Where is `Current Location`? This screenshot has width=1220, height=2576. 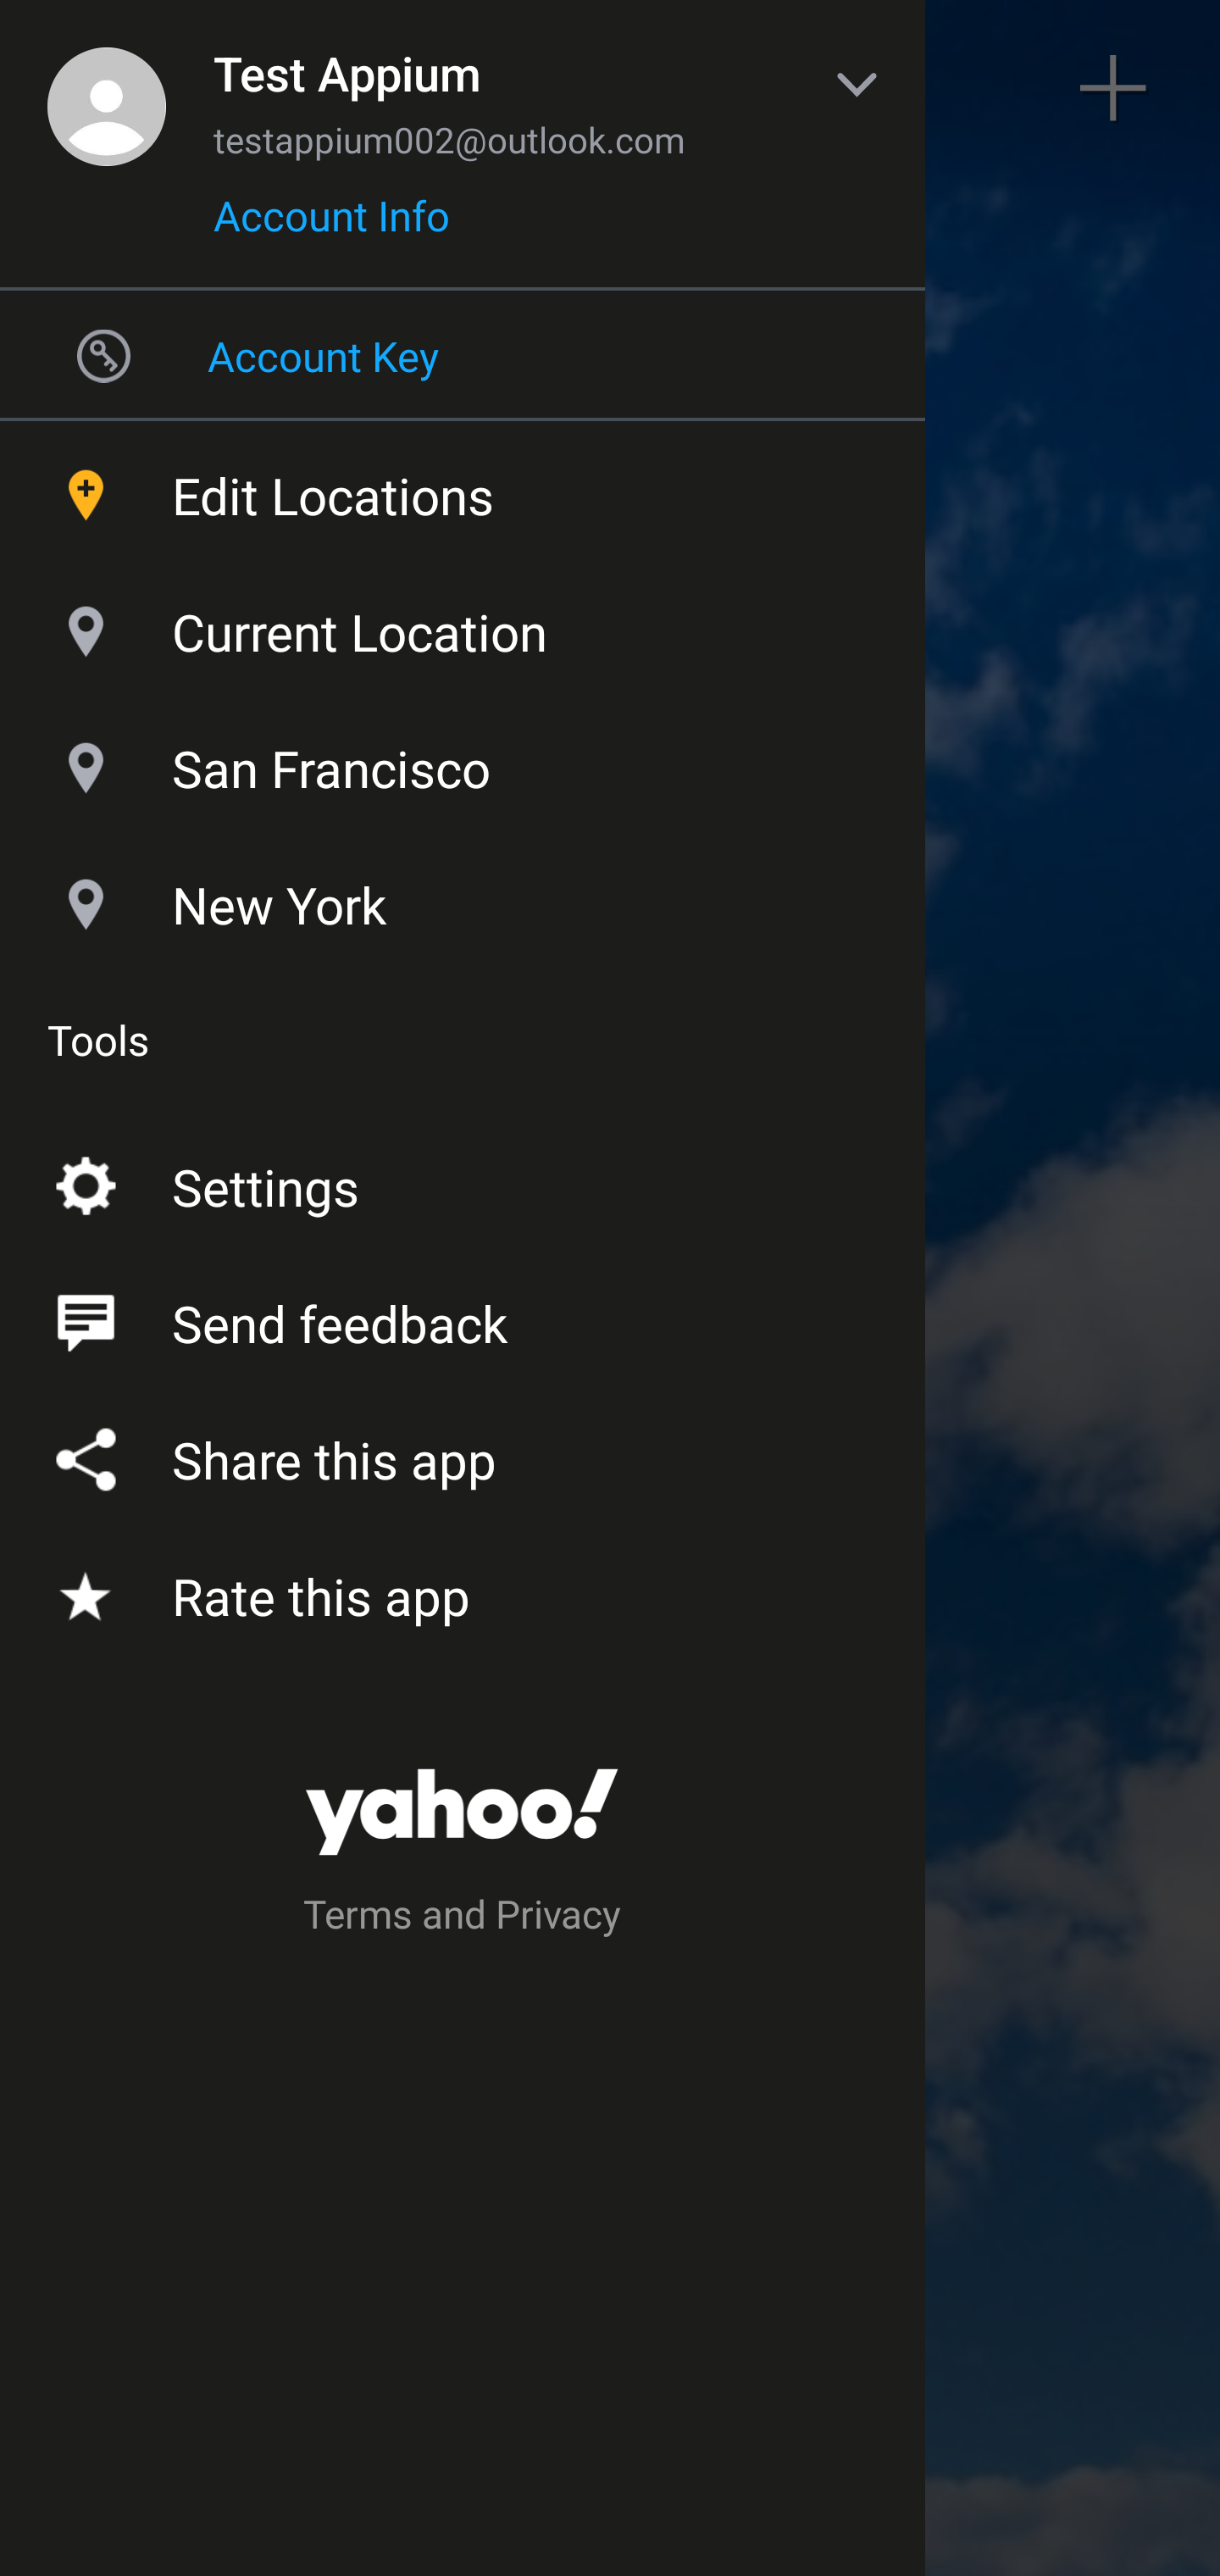
Current Location is located at coordinates (463, 624).